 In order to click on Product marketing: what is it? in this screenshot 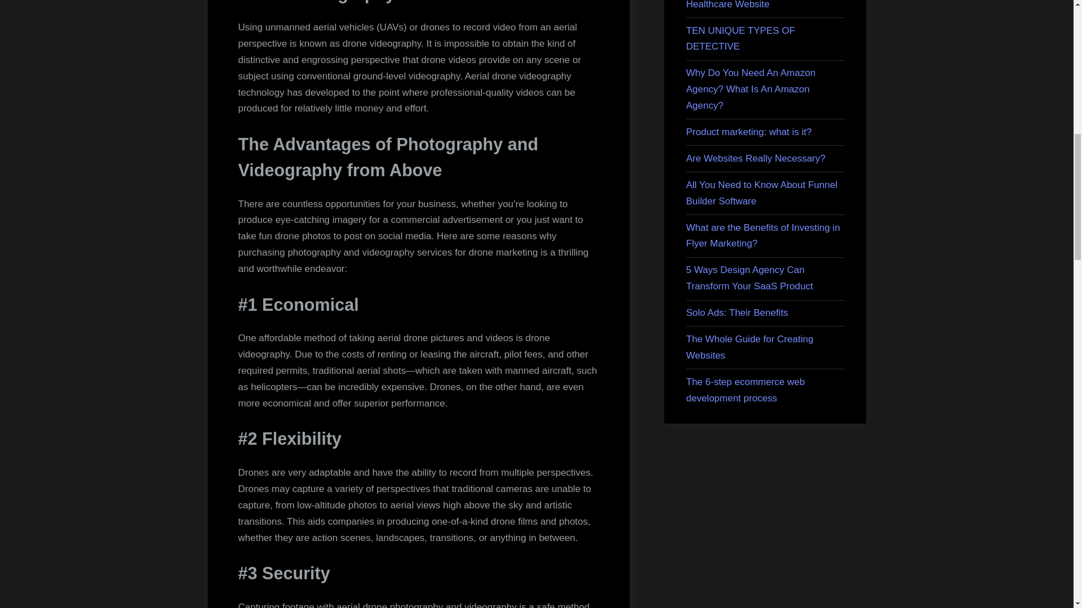, I will do `click(749, 132)`.